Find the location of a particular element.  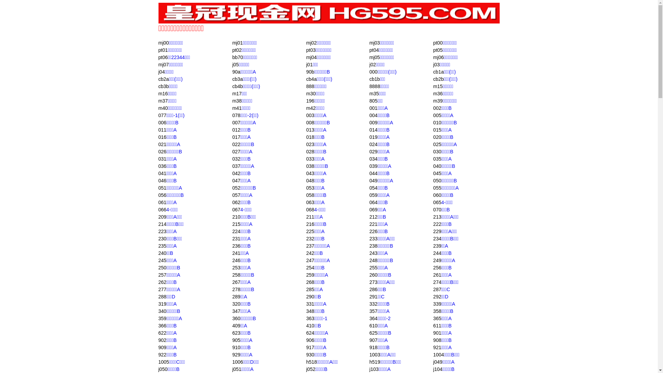

044 is located at coordinates (374, 173).